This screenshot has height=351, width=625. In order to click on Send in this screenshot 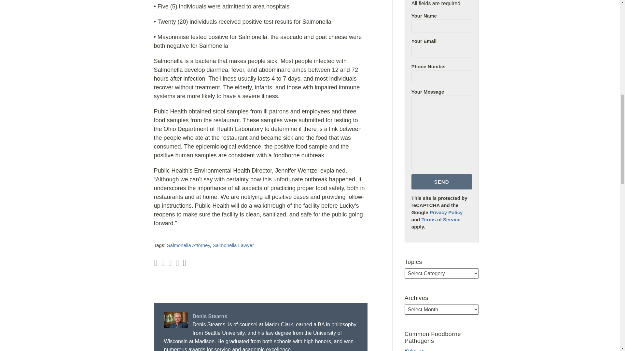, I will do `click(441, 182)`.